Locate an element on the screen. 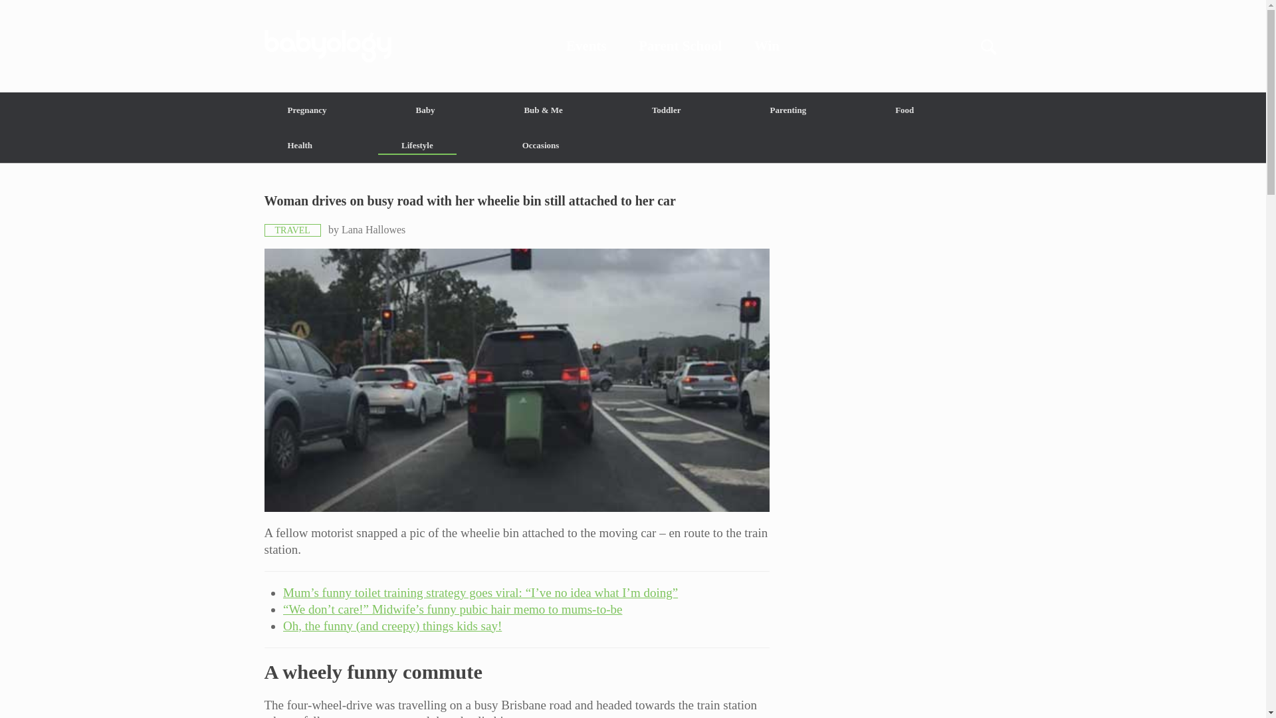 The image size is (1276, 718). Win is located at coordinates (767, 46).